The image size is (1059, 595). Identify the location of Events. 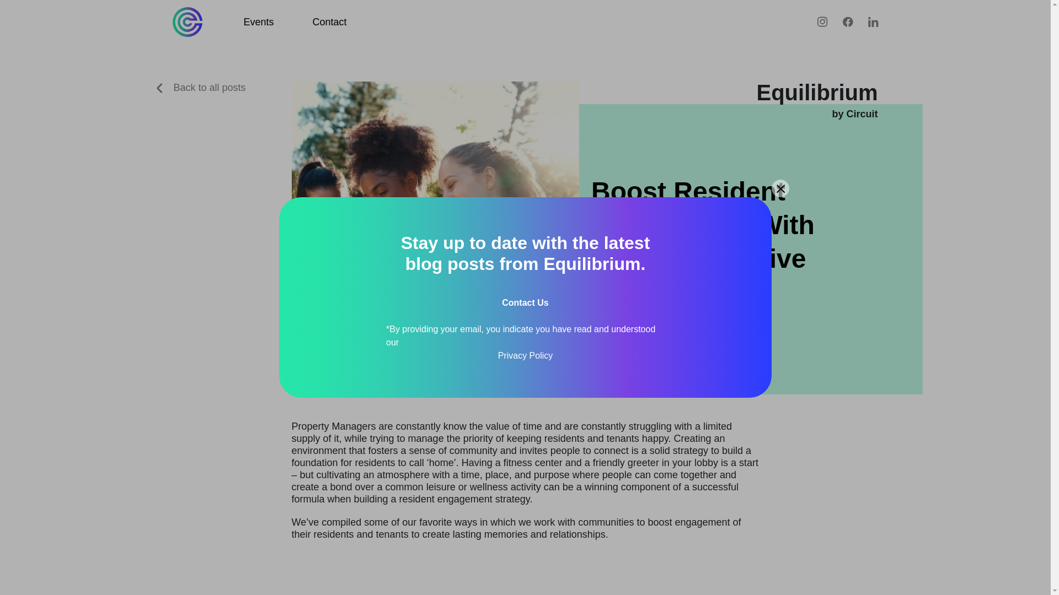
(259, 22).